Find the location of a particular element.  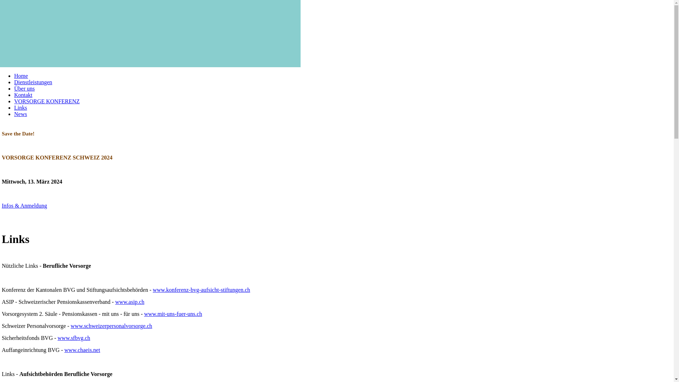

www.sfbvg.ch is located at coordinates (74, 338).